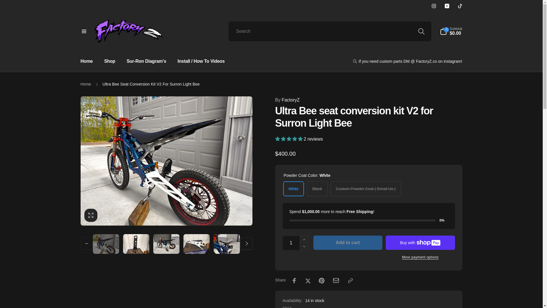 The height and width of the screenshot is (308, 547). I want to click on YouTube, so click(447, 6).